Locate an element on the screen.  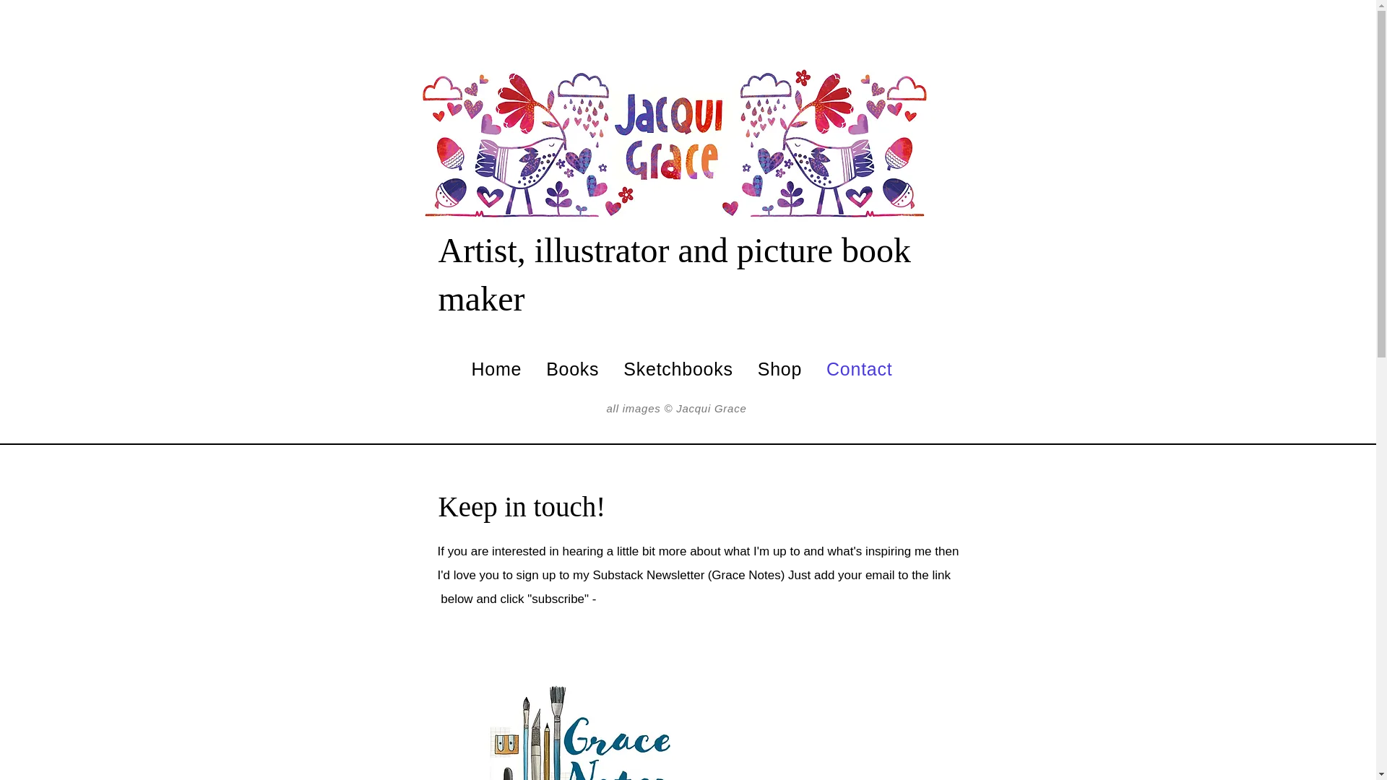
Contact is located at coordinates (859, 369).